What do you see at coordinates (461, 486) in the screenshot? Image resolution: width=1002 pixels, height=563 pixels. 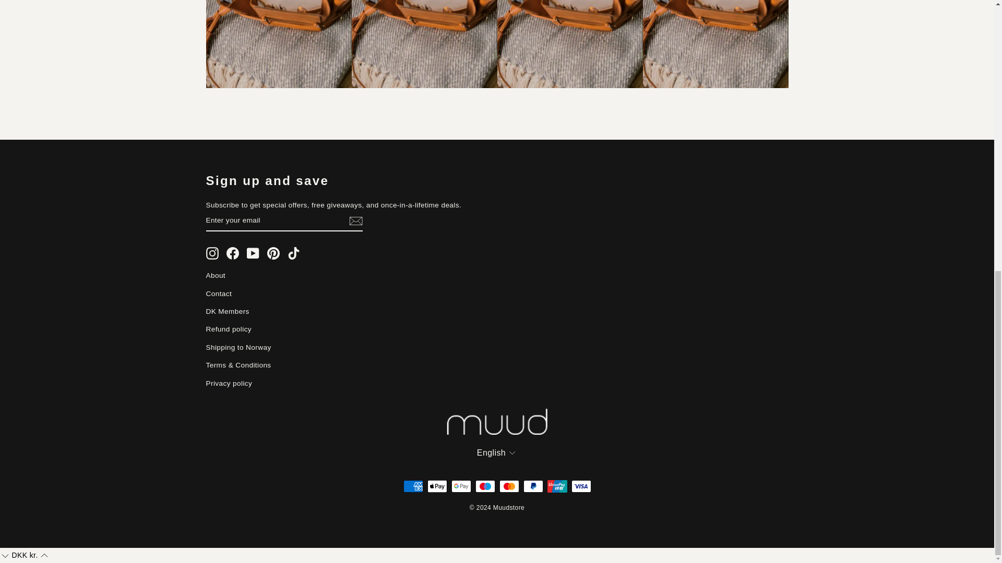 I see `Google Pay` at bounding box center [461, 486].